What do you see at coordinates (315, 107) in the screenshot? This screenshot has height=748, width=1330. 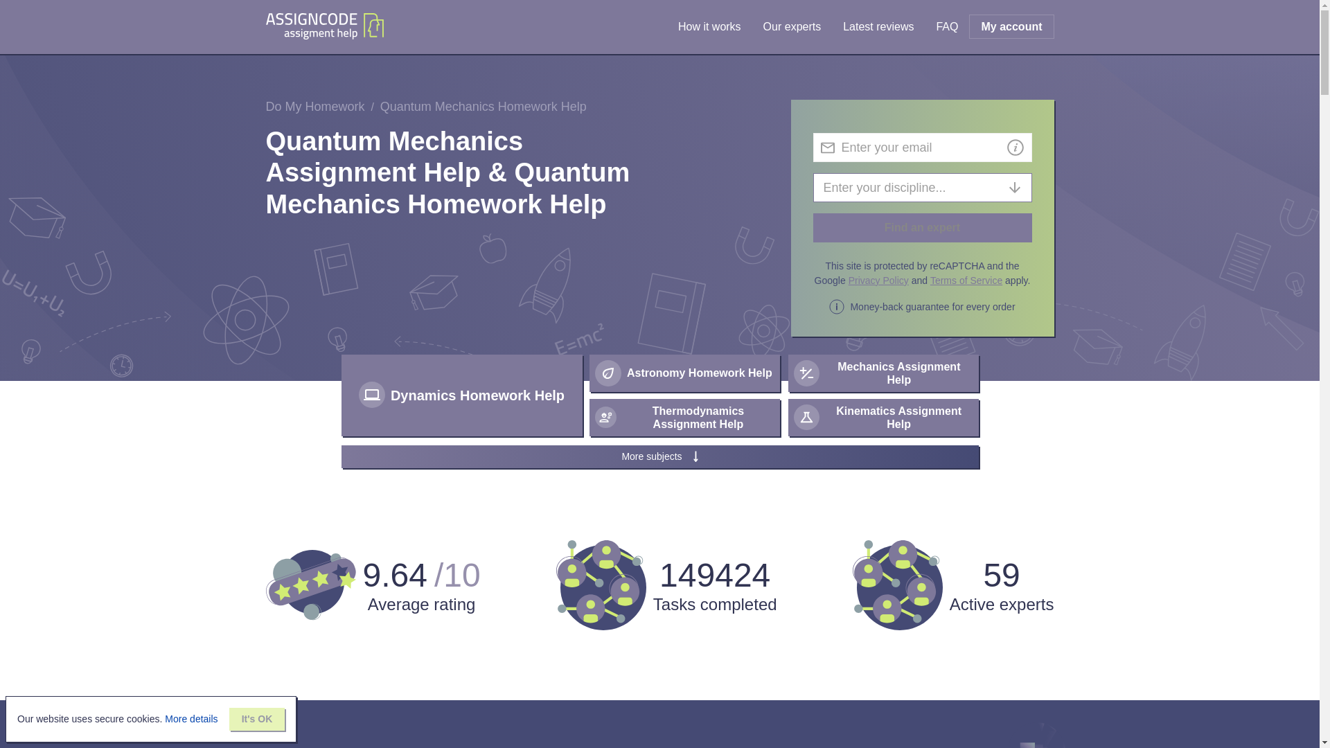 I see `Do My Homework` at bounding box center [315, 107].